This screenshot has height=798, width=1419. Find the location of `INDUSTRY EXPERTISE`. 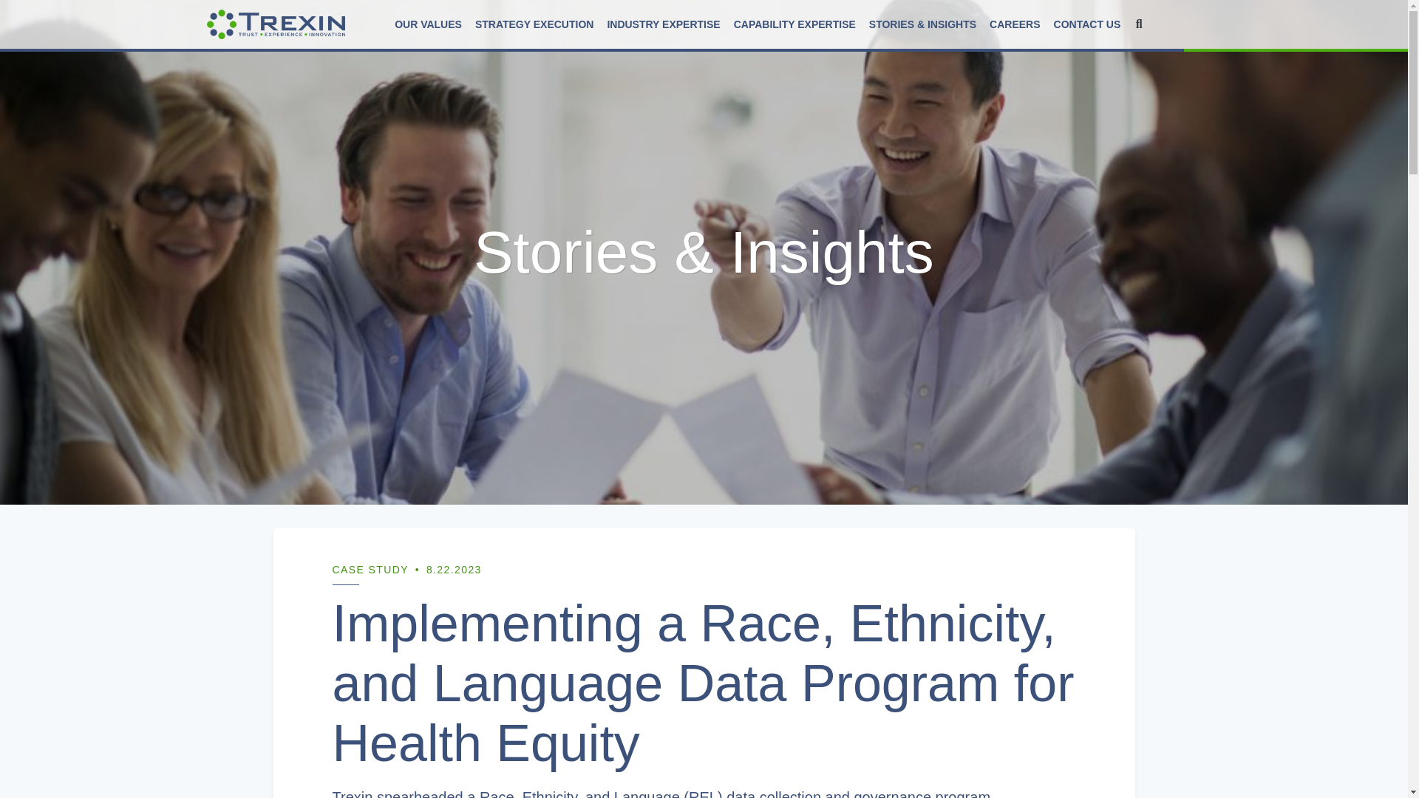

INDUSTRY EXPERTISE is located at coordinates (664, 24).